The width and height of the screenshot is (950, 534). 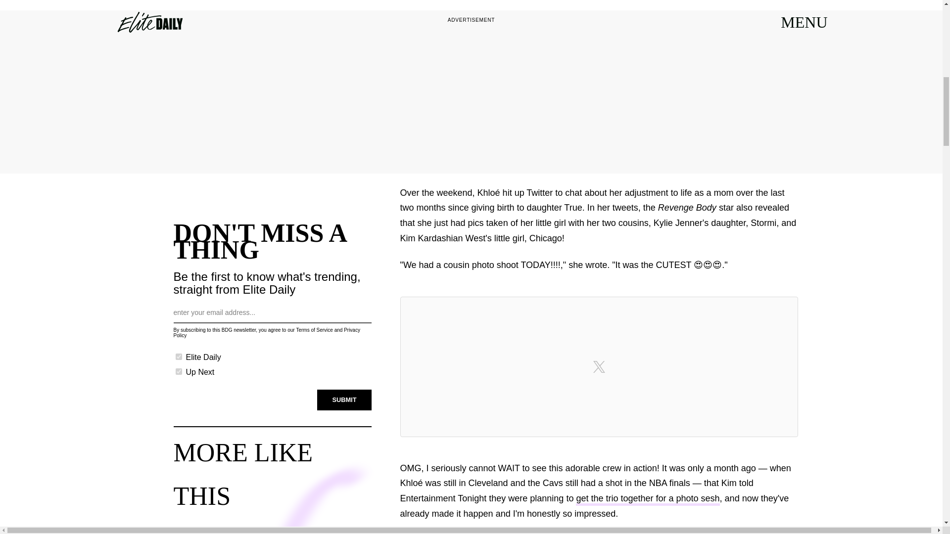 What do you see at coordinates (647, 499) in the screenshot?
I see `get the trio together for a photo sesh` at bounding box center [647, 499].